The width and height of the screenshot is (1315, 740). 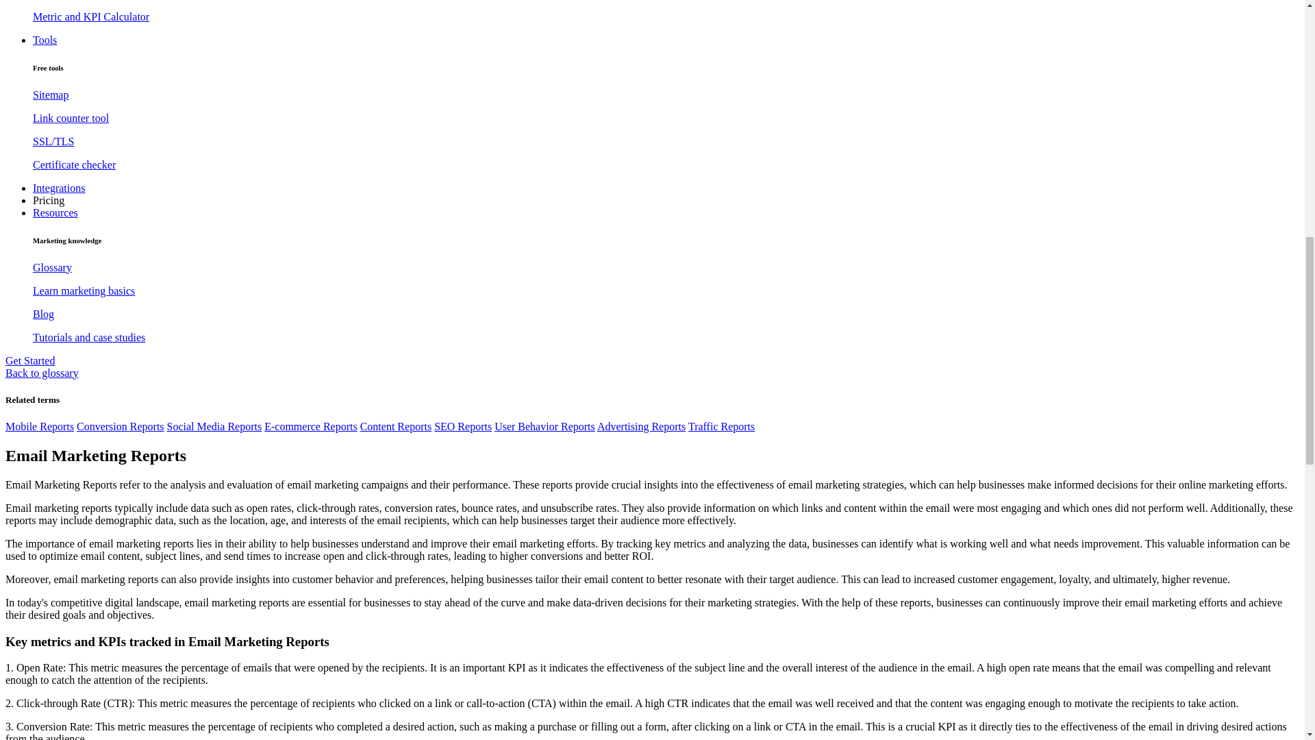 What do you see at coordinates (463, 426) in the screenshot?
I see `SEO Reports` at bounding box center [463, 426].